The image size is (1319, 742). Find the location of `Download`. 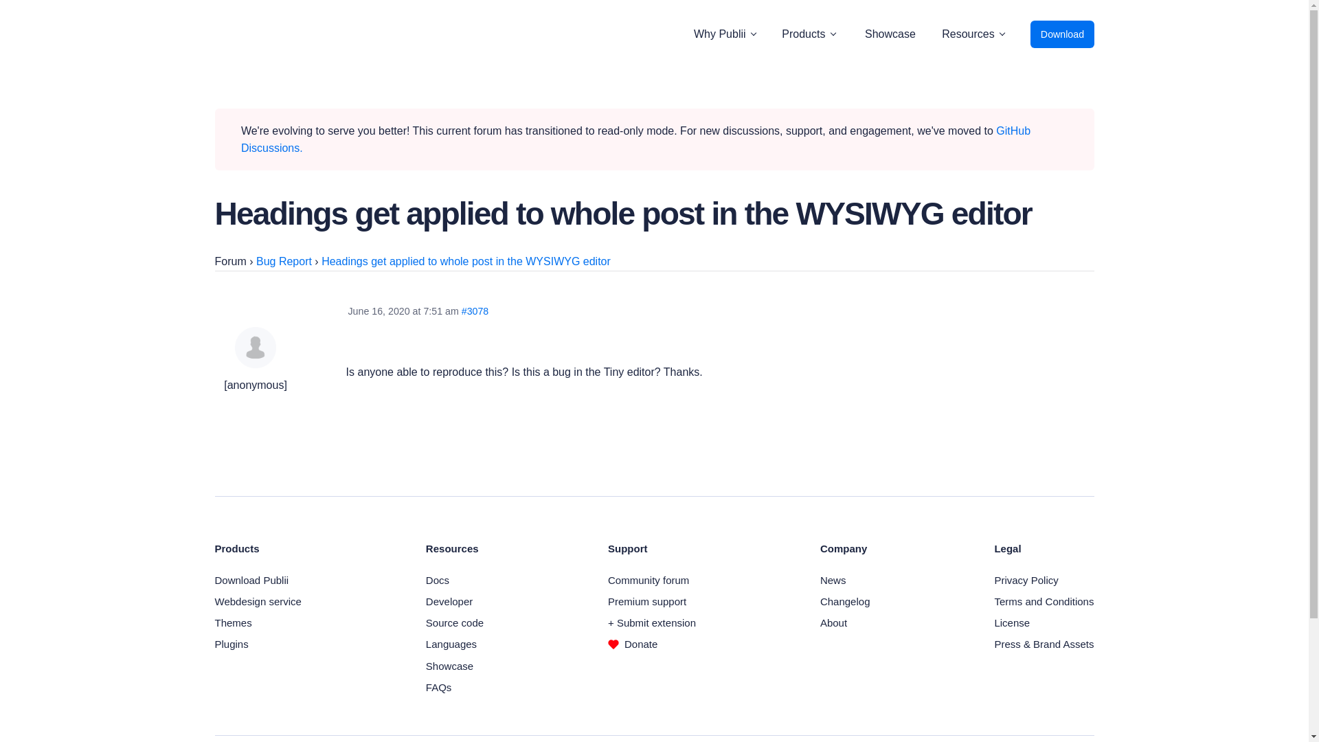

Download is located at coordinates (1061, 34).